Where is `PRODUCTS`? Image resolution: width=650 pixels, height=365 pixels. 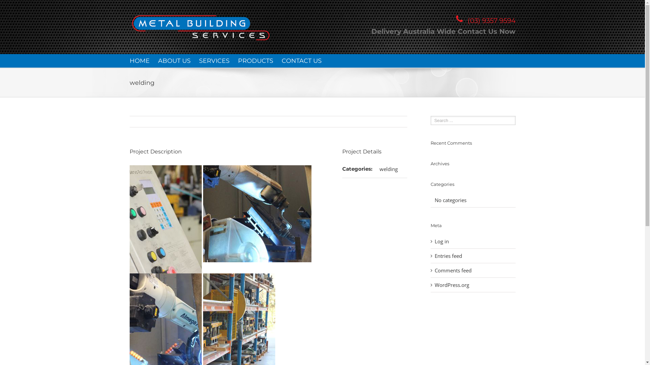
PRODUCTS is located at coordinates (255, 61).